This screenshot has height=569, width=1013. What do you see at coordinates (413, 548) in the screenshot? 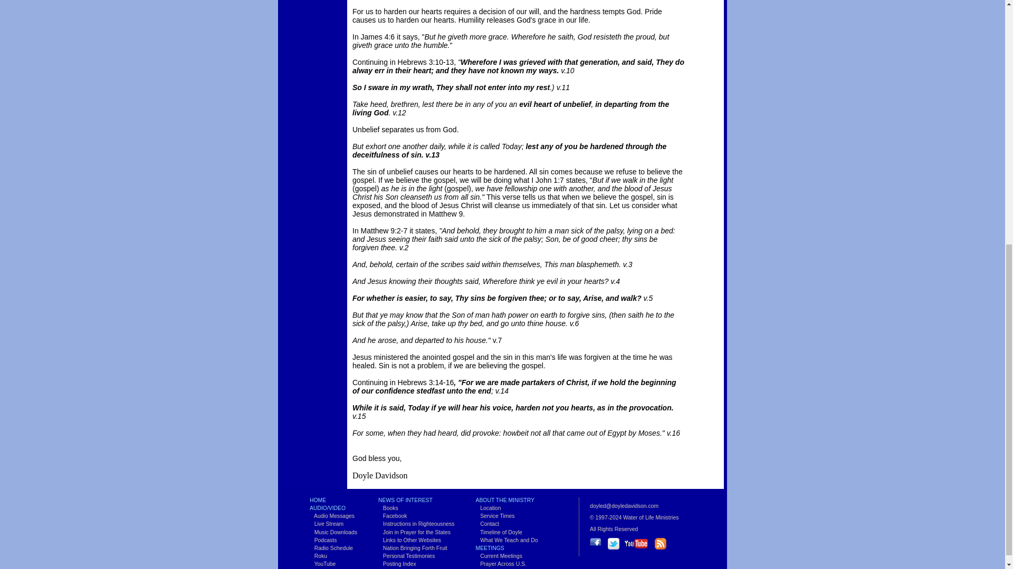
I see `   Nation Bringing Forth Fruit` at bounding box center [413, 548].